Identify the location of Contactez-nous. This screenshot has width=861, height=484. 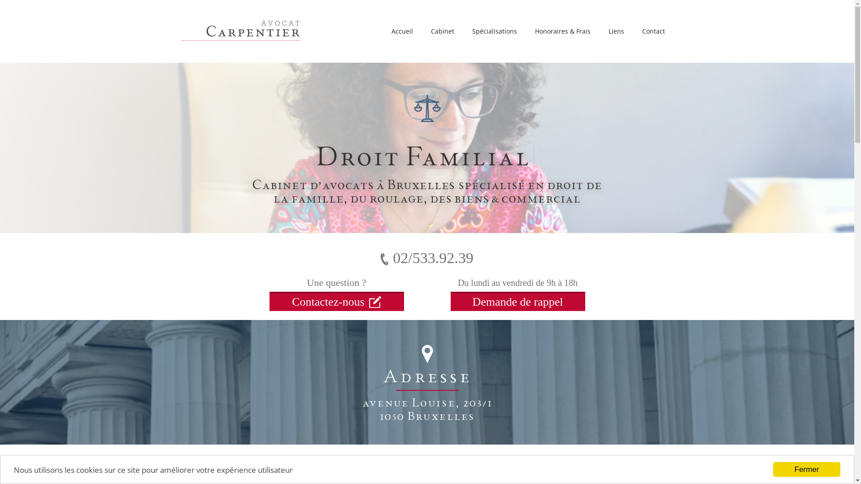
(336, 301).